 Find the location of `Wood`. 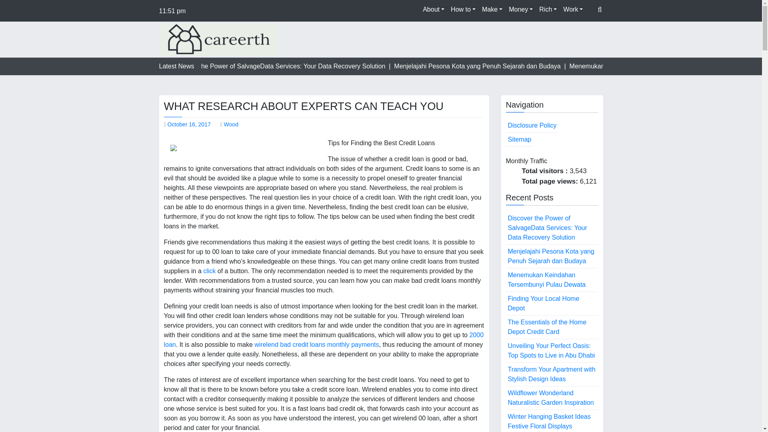

Wood is located at coordinates (231, 124).